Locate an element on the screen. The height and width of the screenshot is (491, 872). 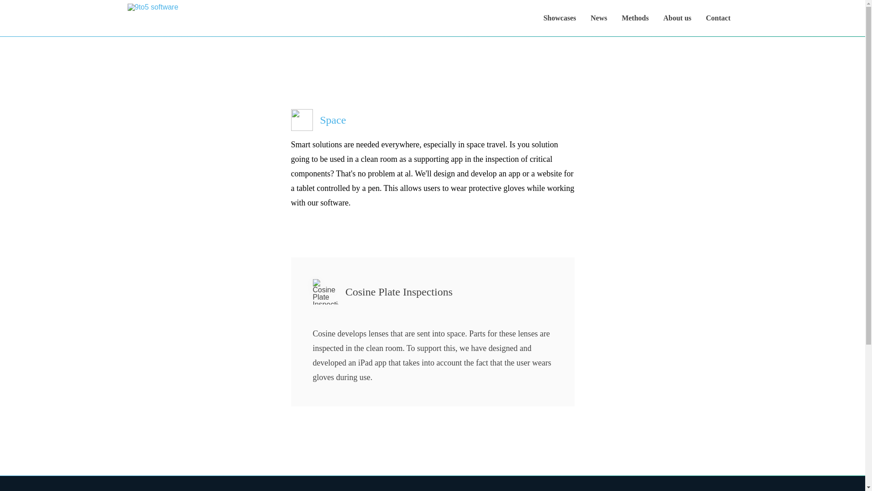
Contact is located at coordinates (357, 386).